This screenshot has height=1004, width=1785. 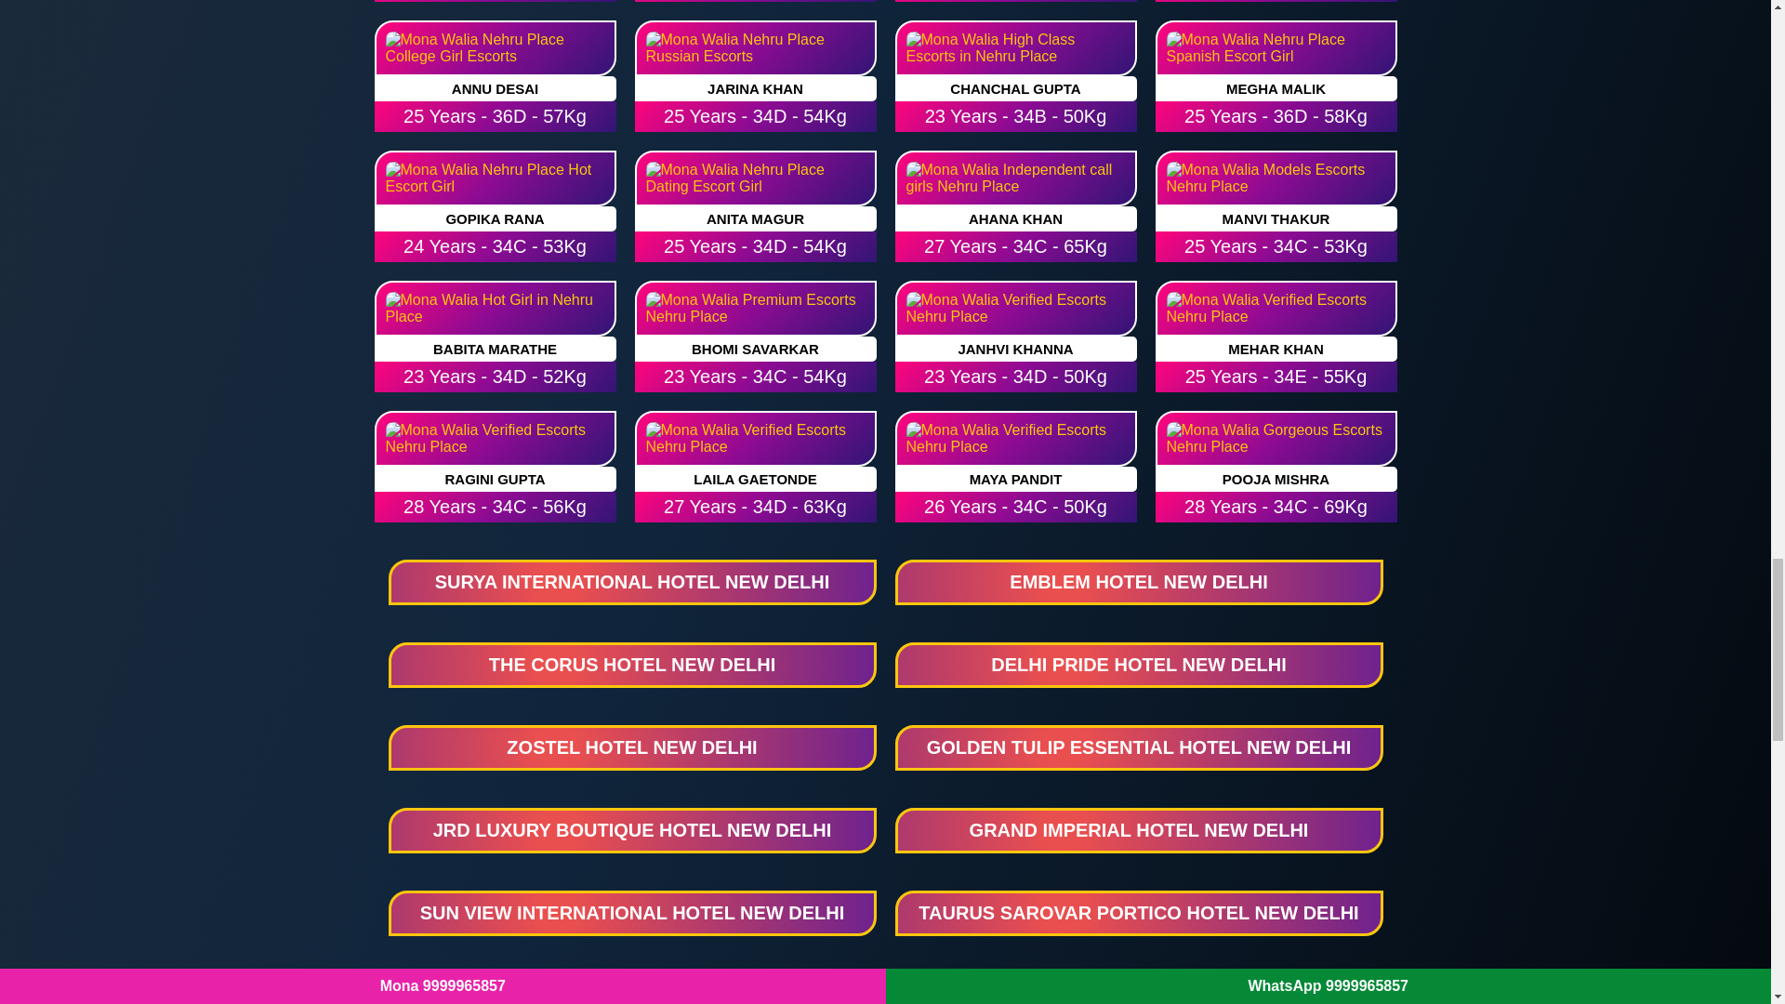 What do you see at coordinates (1276, 48) in the screenshot?
I see `Nehru Place Spanish Escort Girl` at bounding box center [1276, 48].